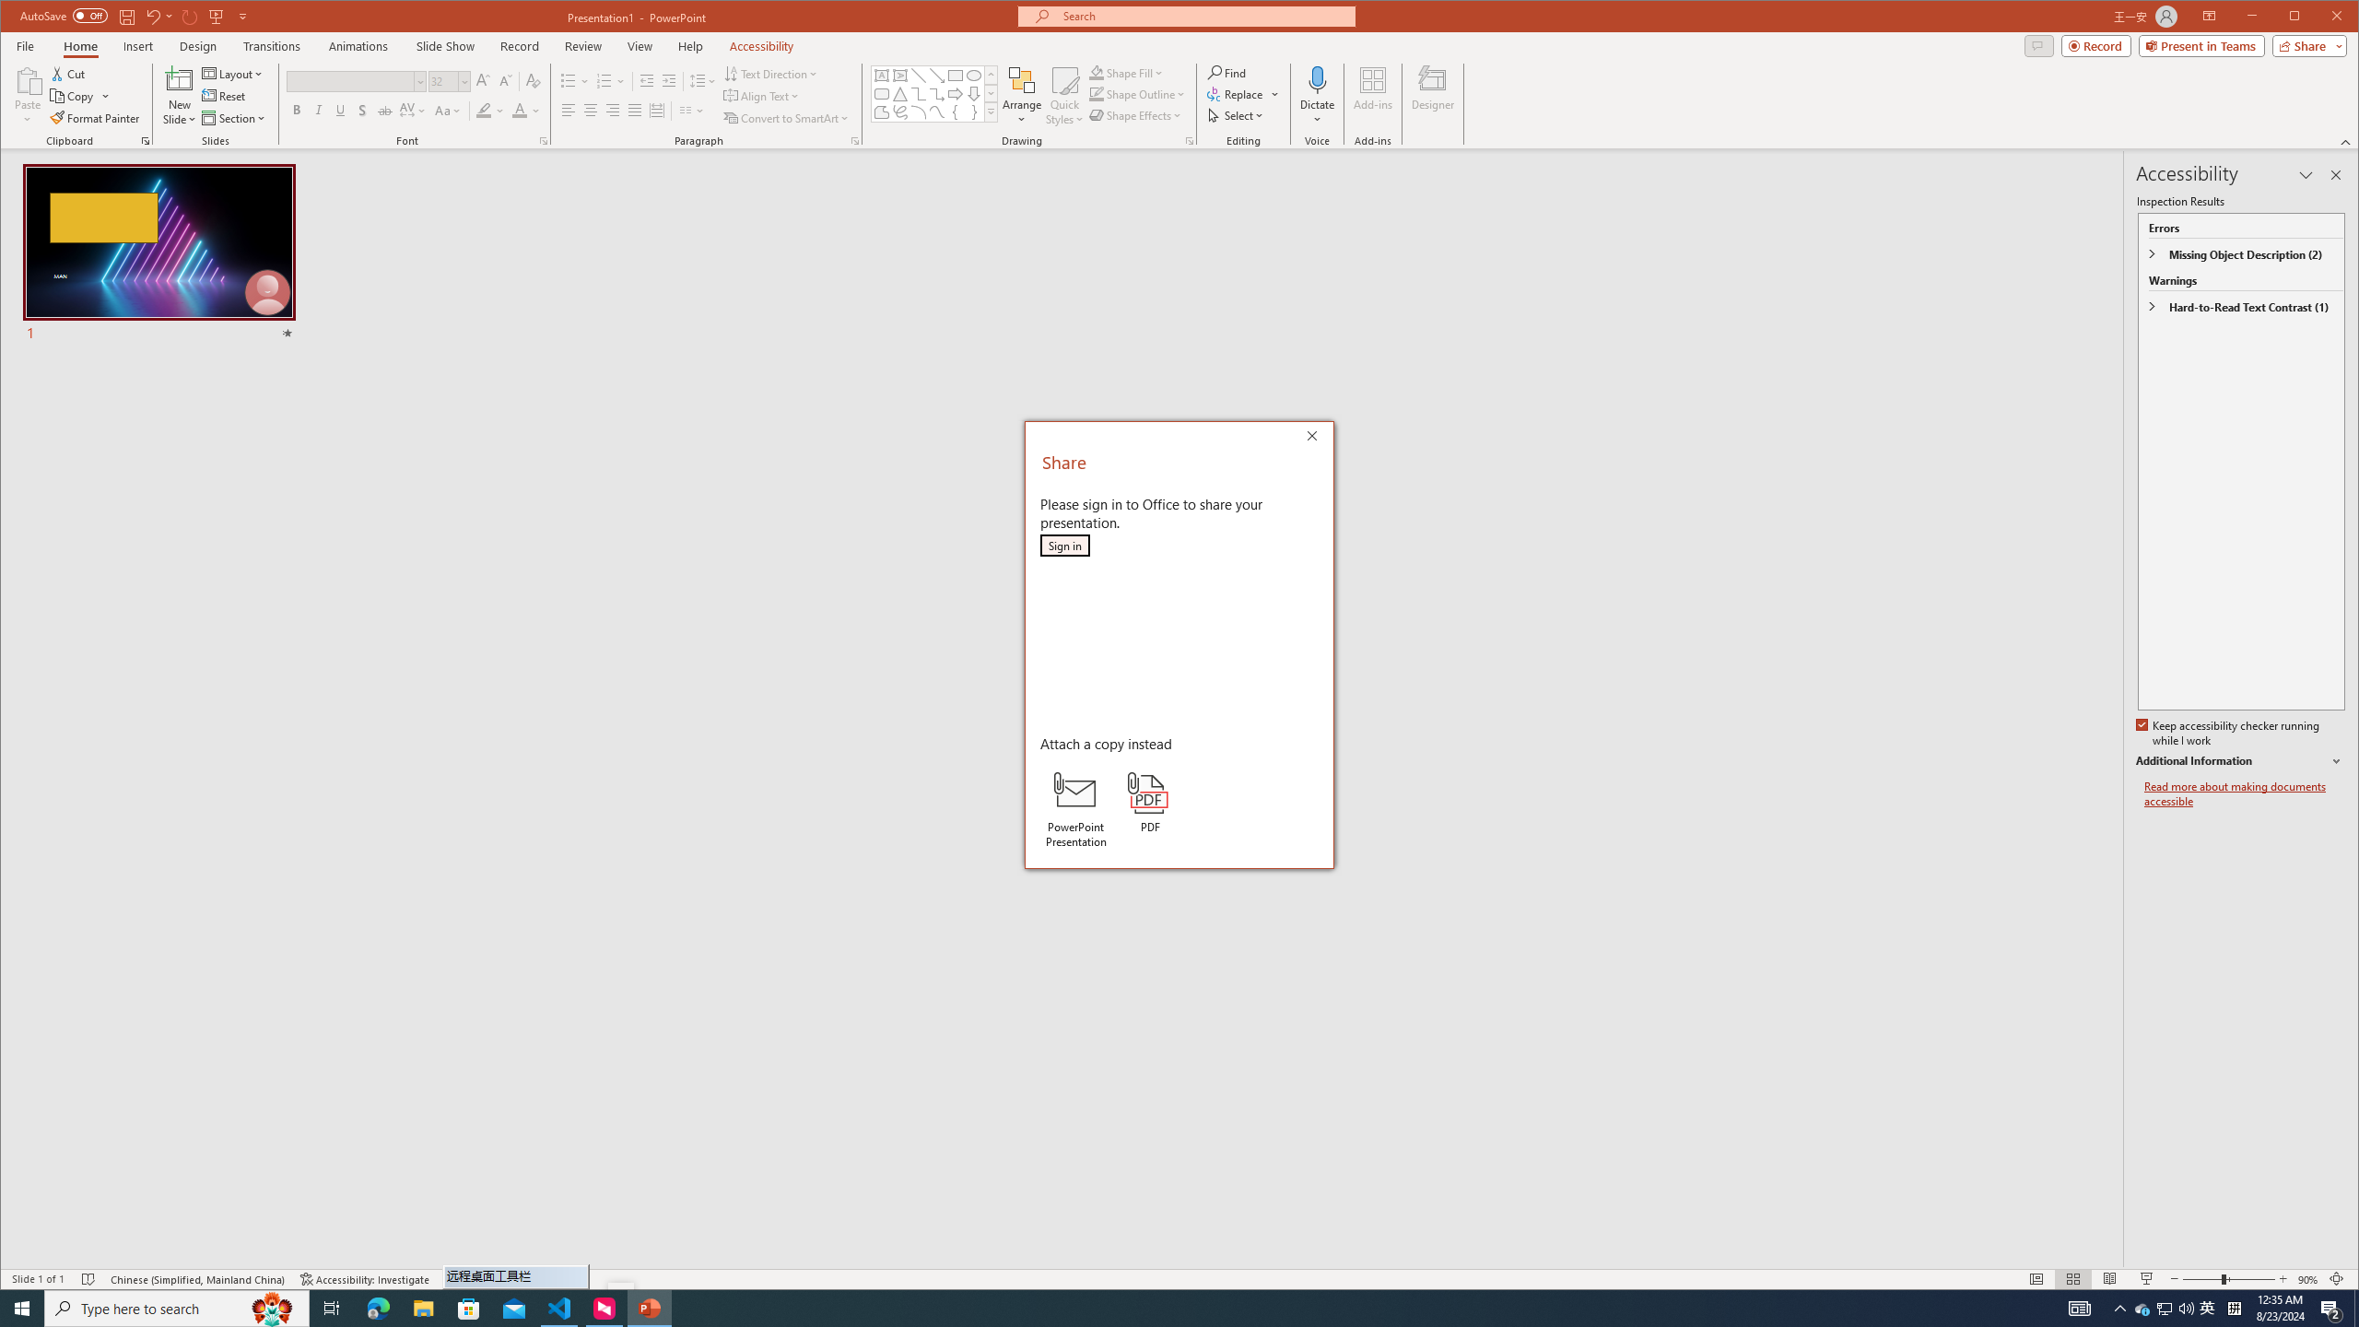  I want to click on Layout, so click(233, 74).